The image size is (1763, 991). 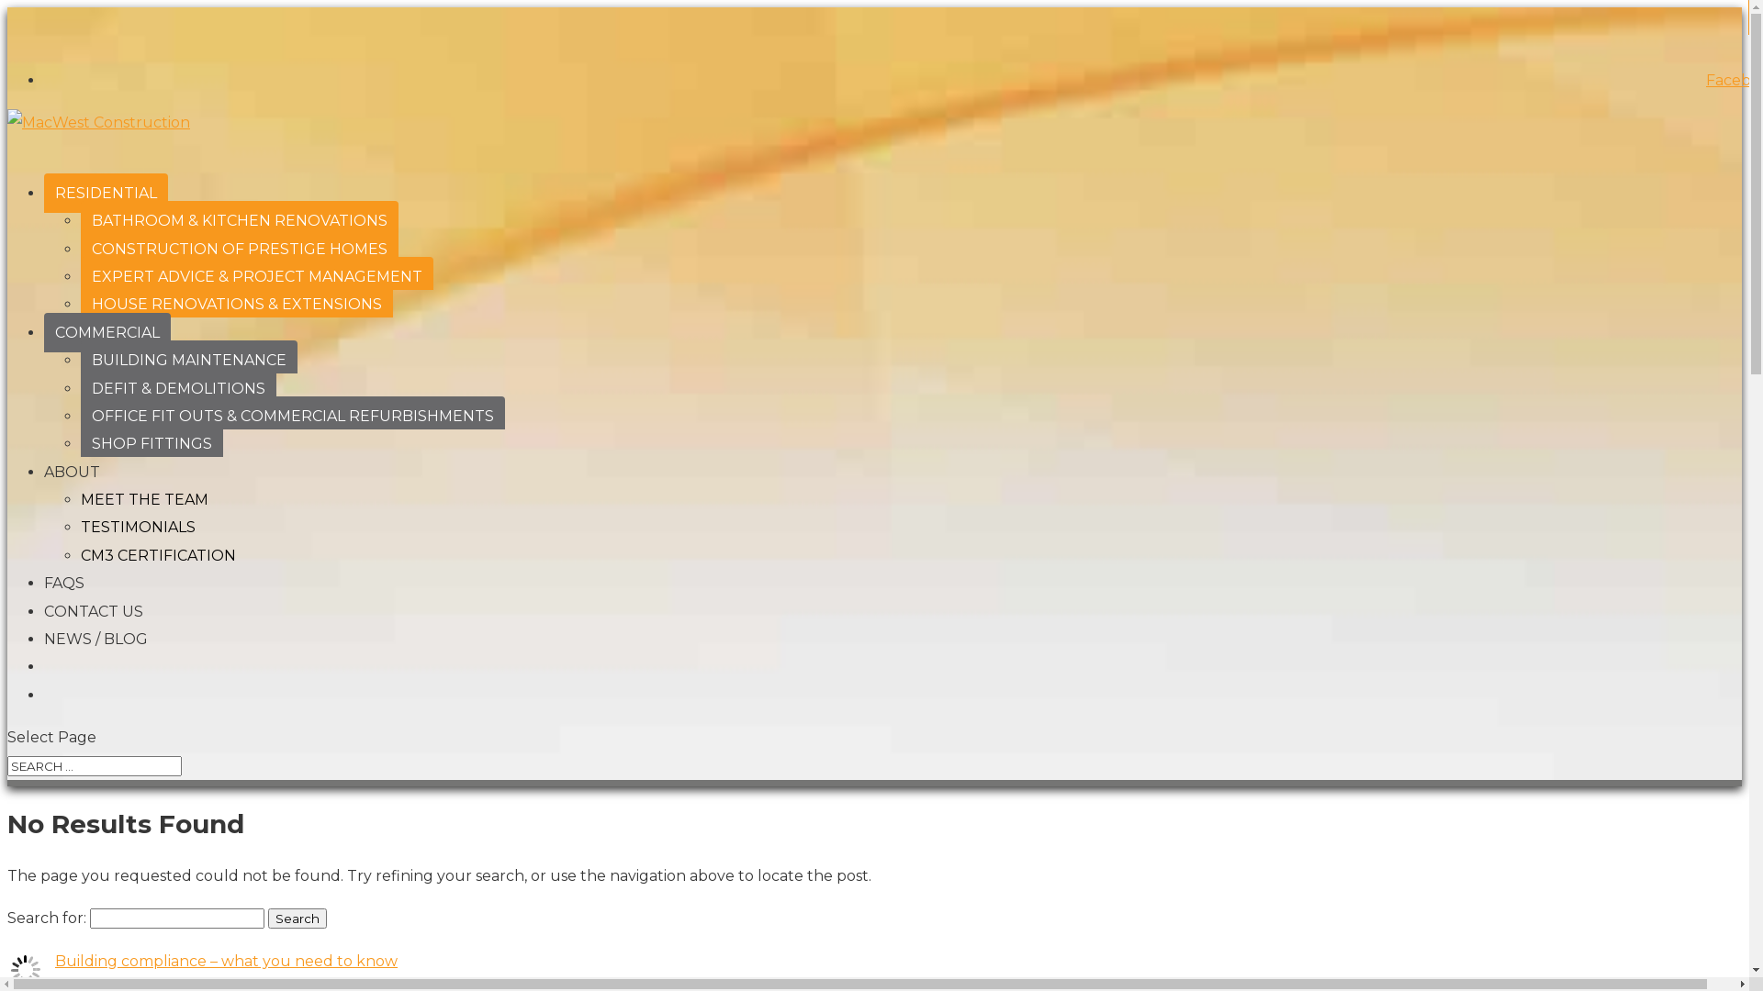 What do you see at coordinates (189, 357) in the screenshot?
I see `BUILDING MAINTENANCE` at bounding box center [189, 357].